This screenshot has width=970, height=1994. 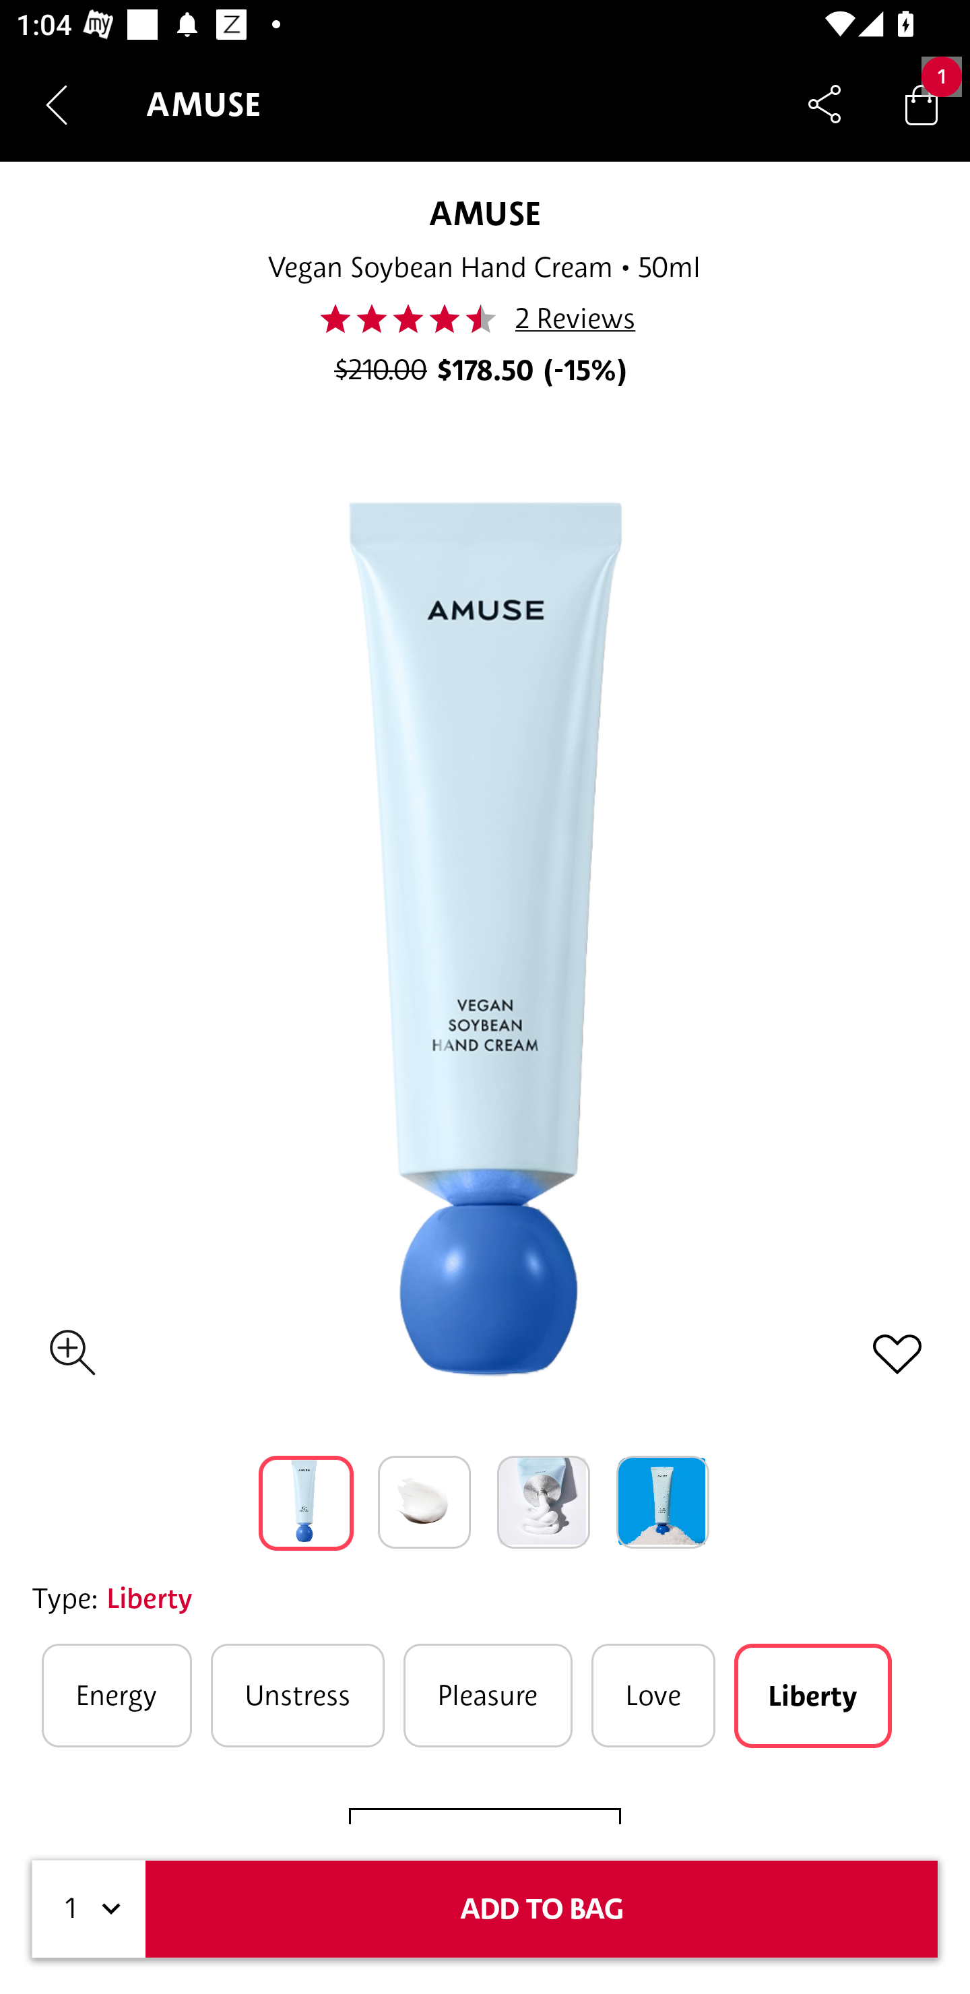 I want to click on Love, so click(x=653, y=1695).